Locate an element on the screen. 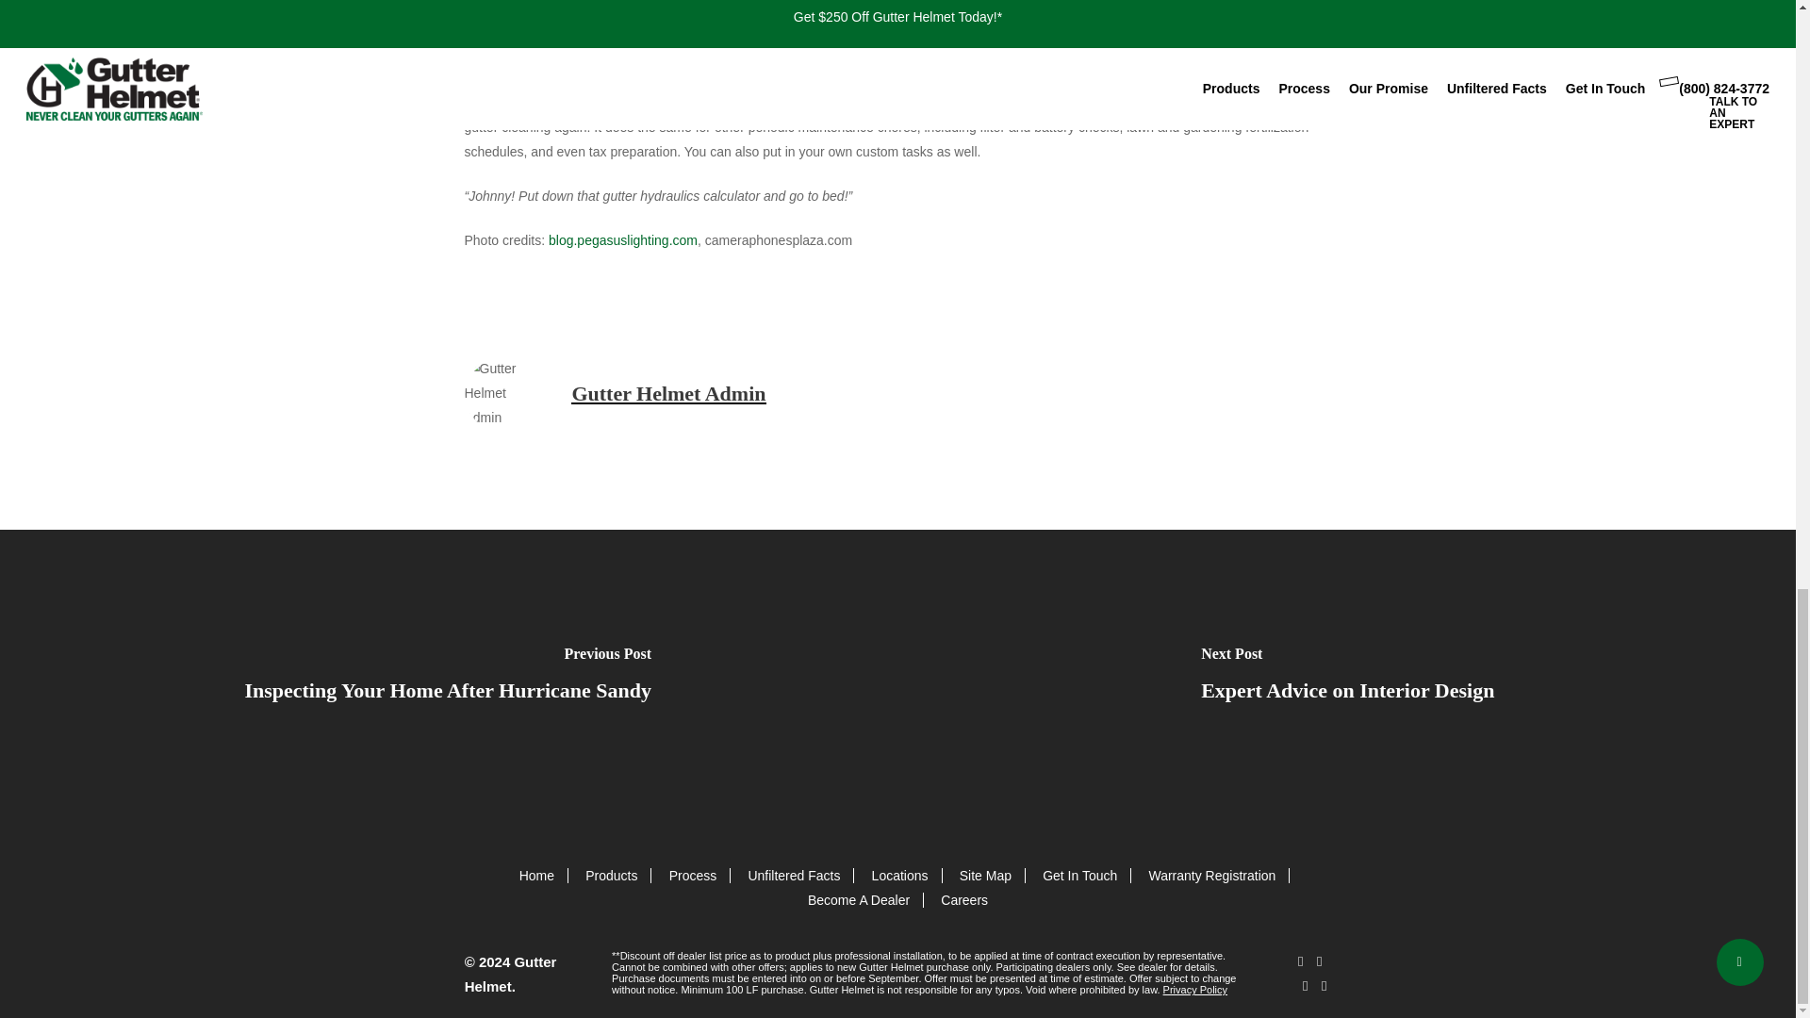 The image size is (1810, 1018). Home is located at coordinates (536, 876).